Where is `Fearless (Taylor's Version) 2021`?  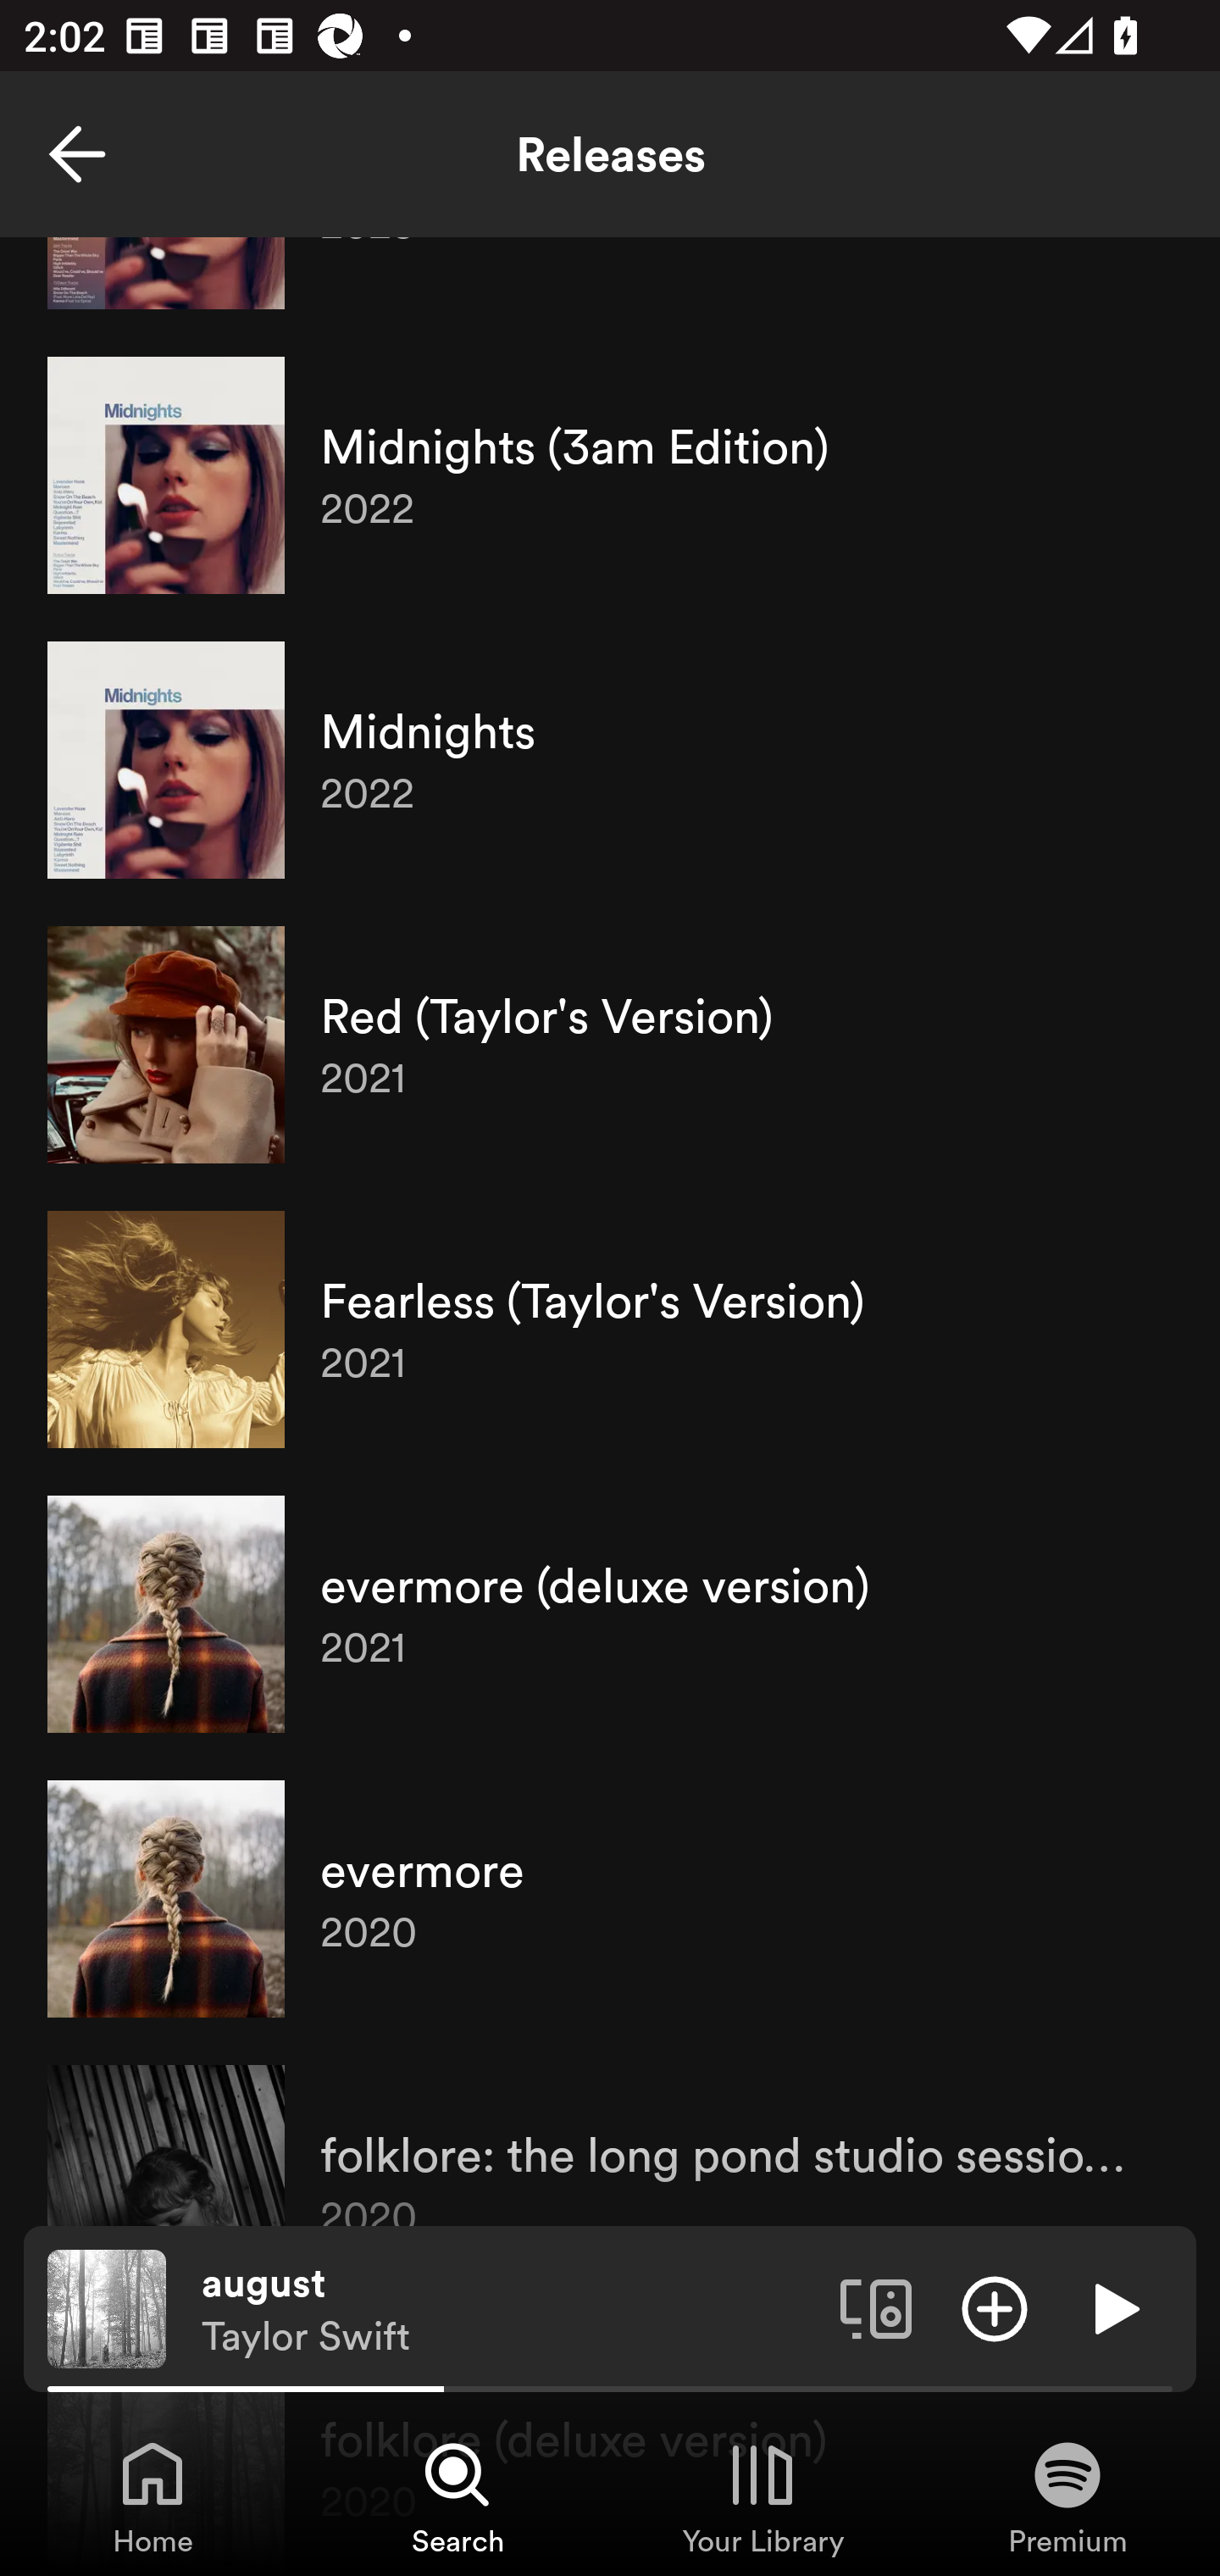
Fearless (Taylor's Version) 2021 is located at coordinates (610, 1329).